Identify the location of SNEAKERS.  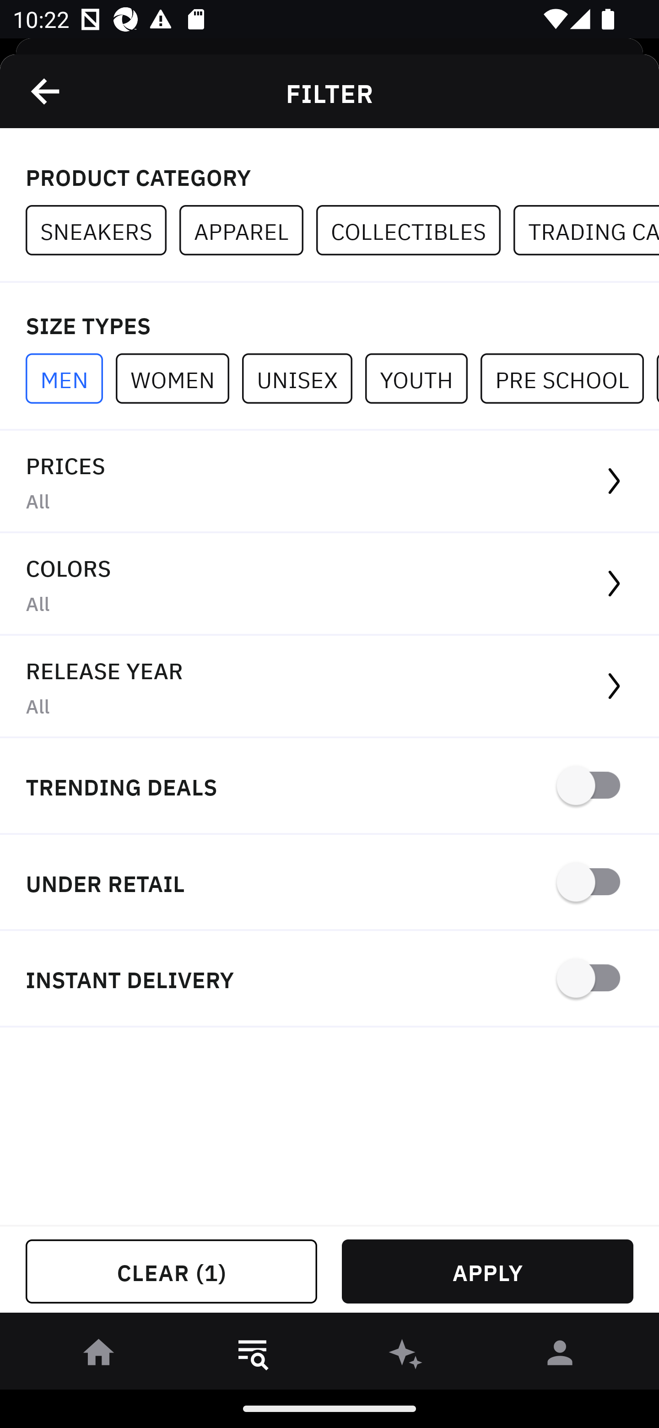
(103, 231).